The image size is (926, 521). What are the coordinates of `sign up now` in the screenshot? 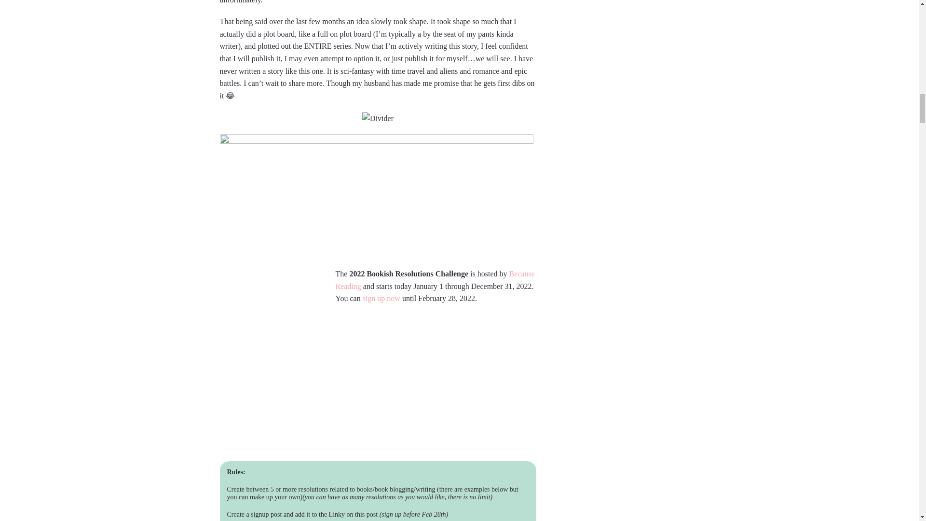 It's located at (381, 298).